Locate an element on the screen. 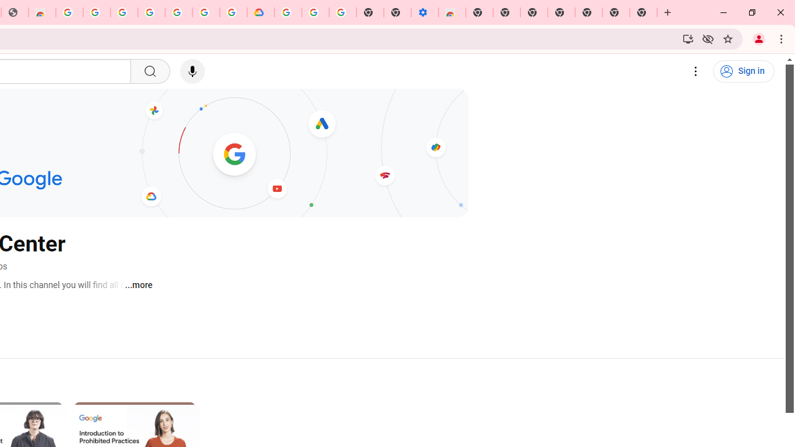 This screenshot has height=447, width=795. Settings is located at coordinates (696, 71).